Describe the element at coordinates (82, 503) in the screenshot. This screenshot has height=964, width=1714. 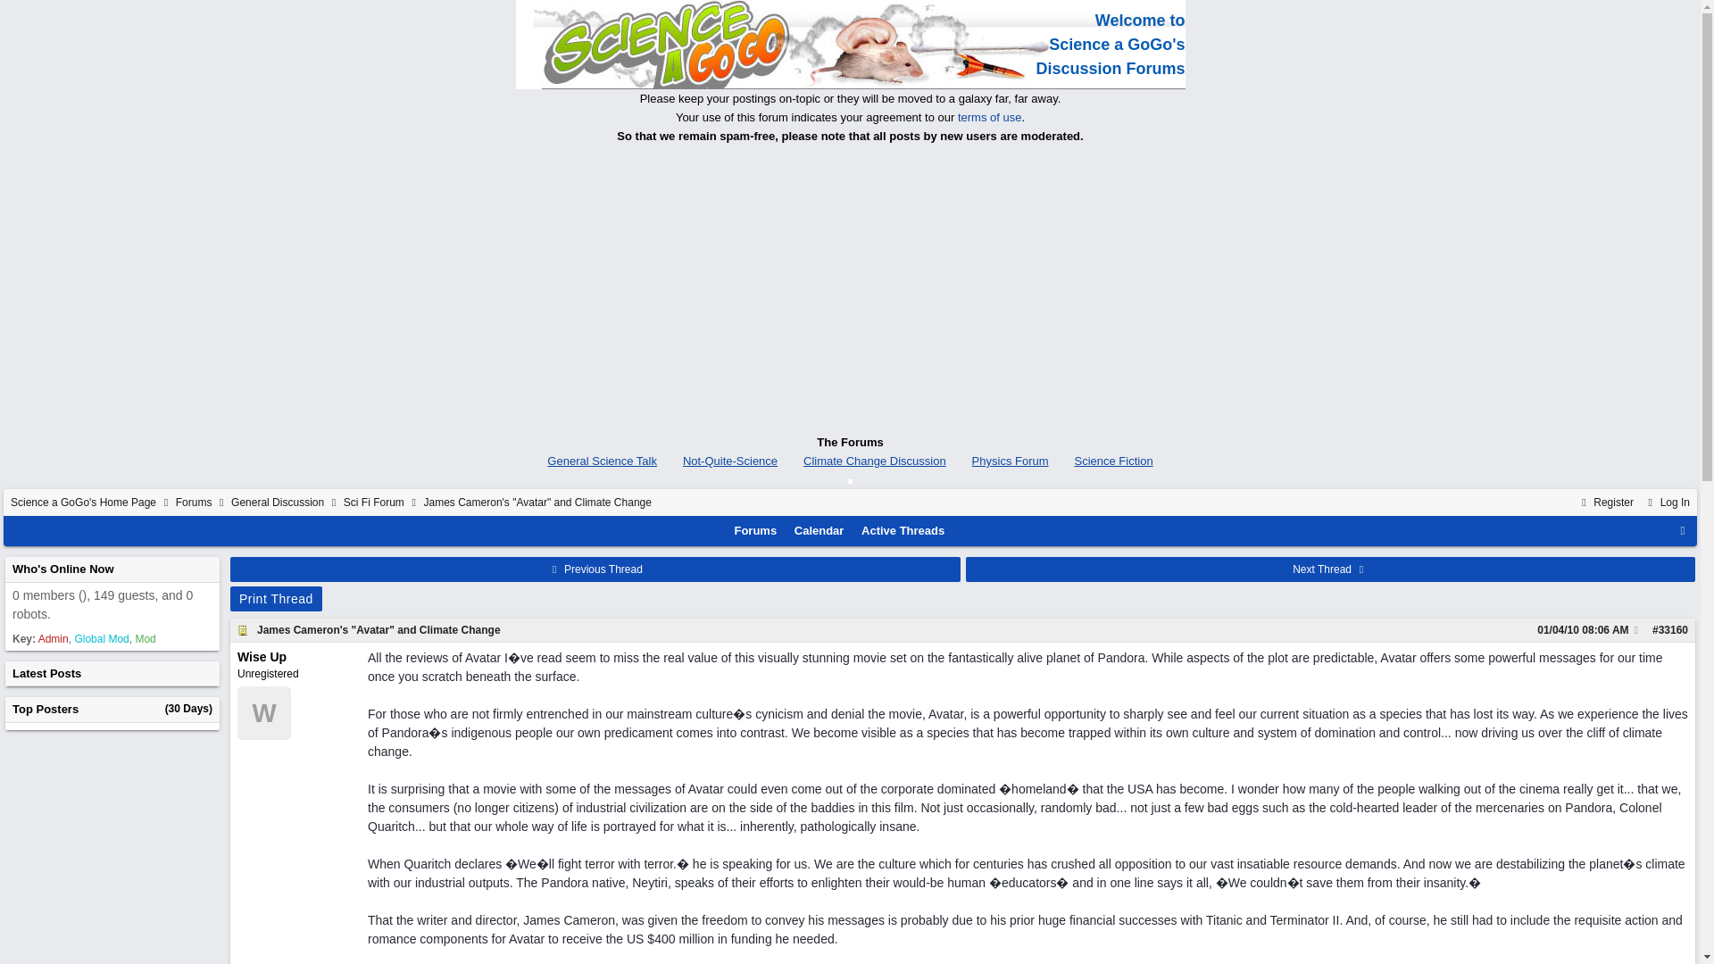
I see `Science a GoGo's Home Page` at that location.